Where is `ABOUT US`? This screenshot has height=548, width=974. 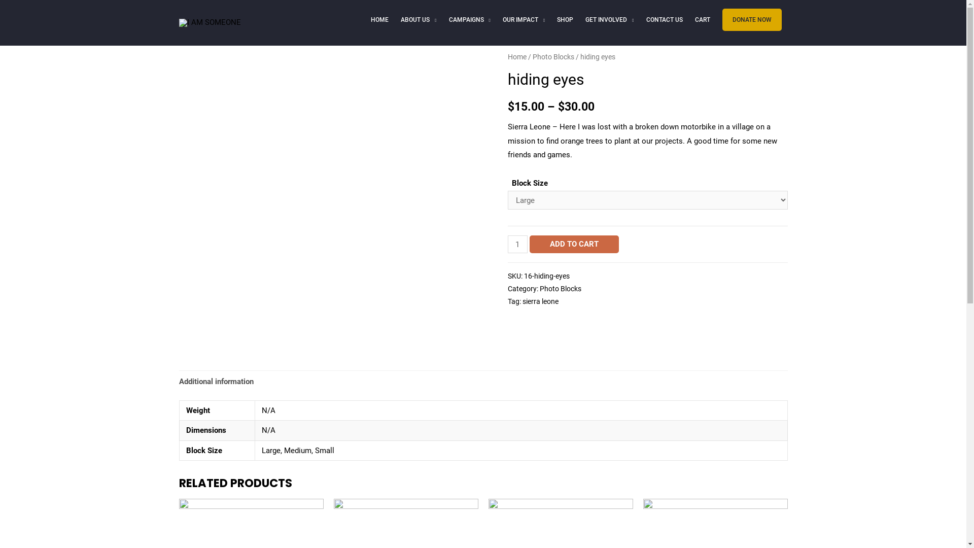
ABOUT US is located at coordinates (419, 20).